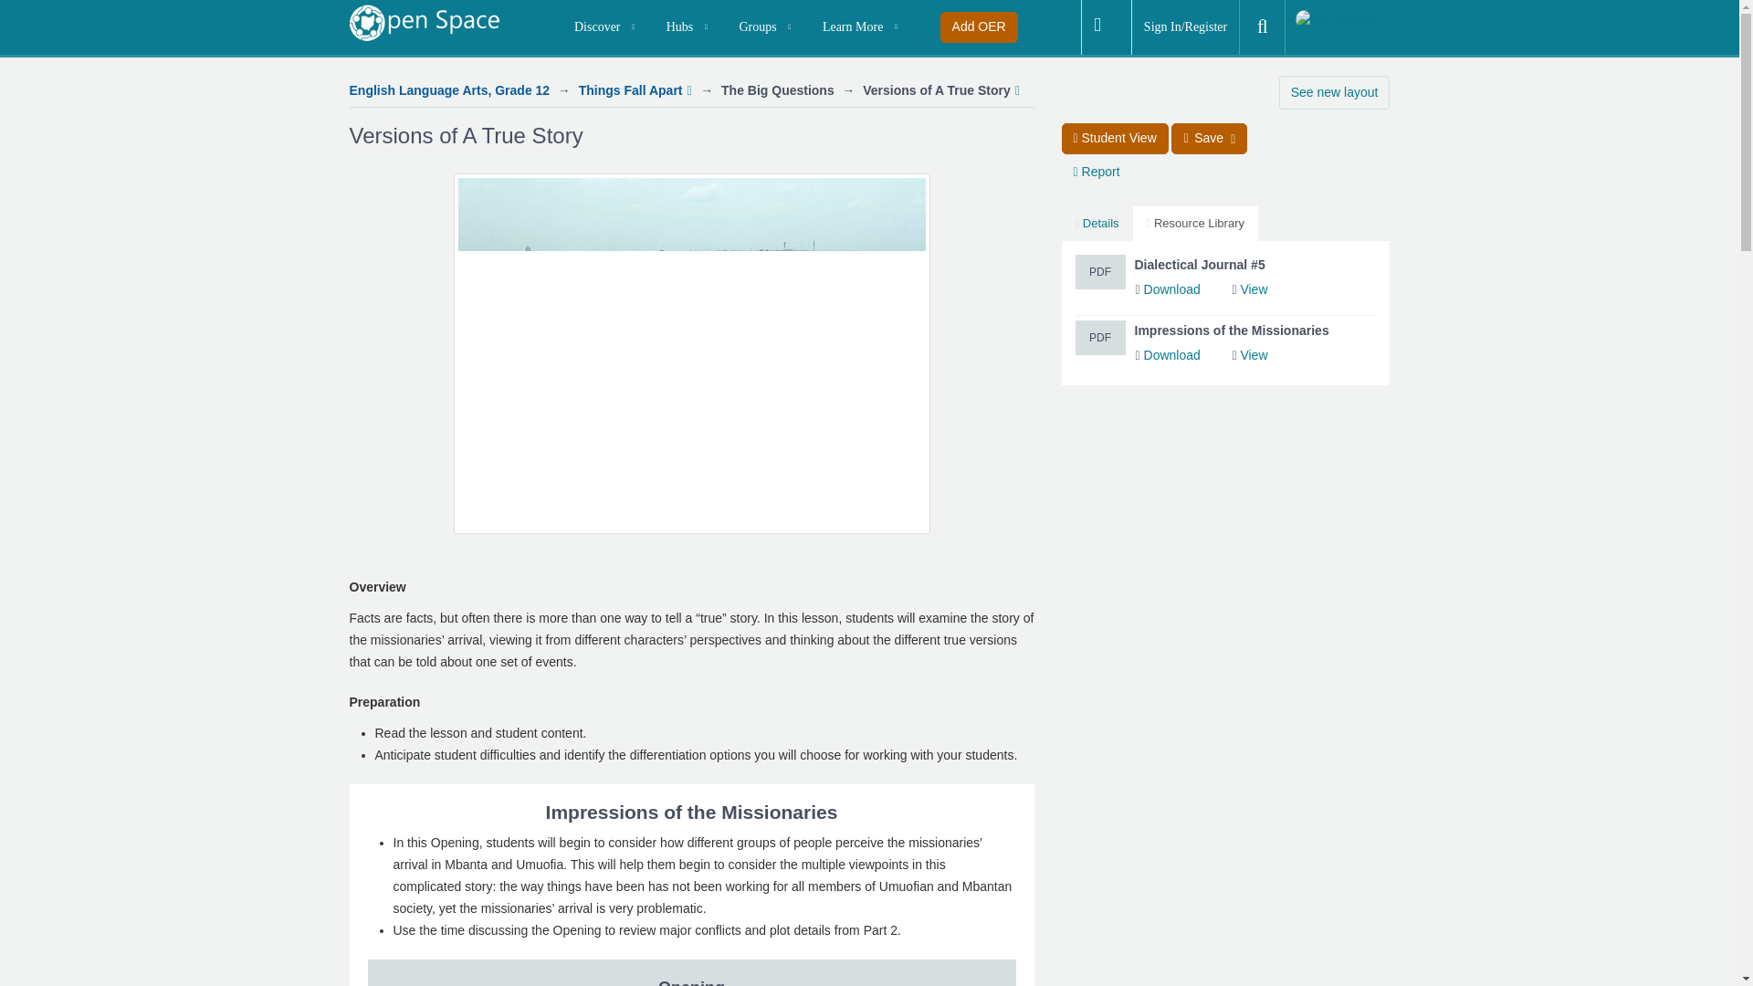 This screenshot has height=986, width=1753. Describe the element at coordinates (608, 27) in the screenshot. I see `Discover` at that location.